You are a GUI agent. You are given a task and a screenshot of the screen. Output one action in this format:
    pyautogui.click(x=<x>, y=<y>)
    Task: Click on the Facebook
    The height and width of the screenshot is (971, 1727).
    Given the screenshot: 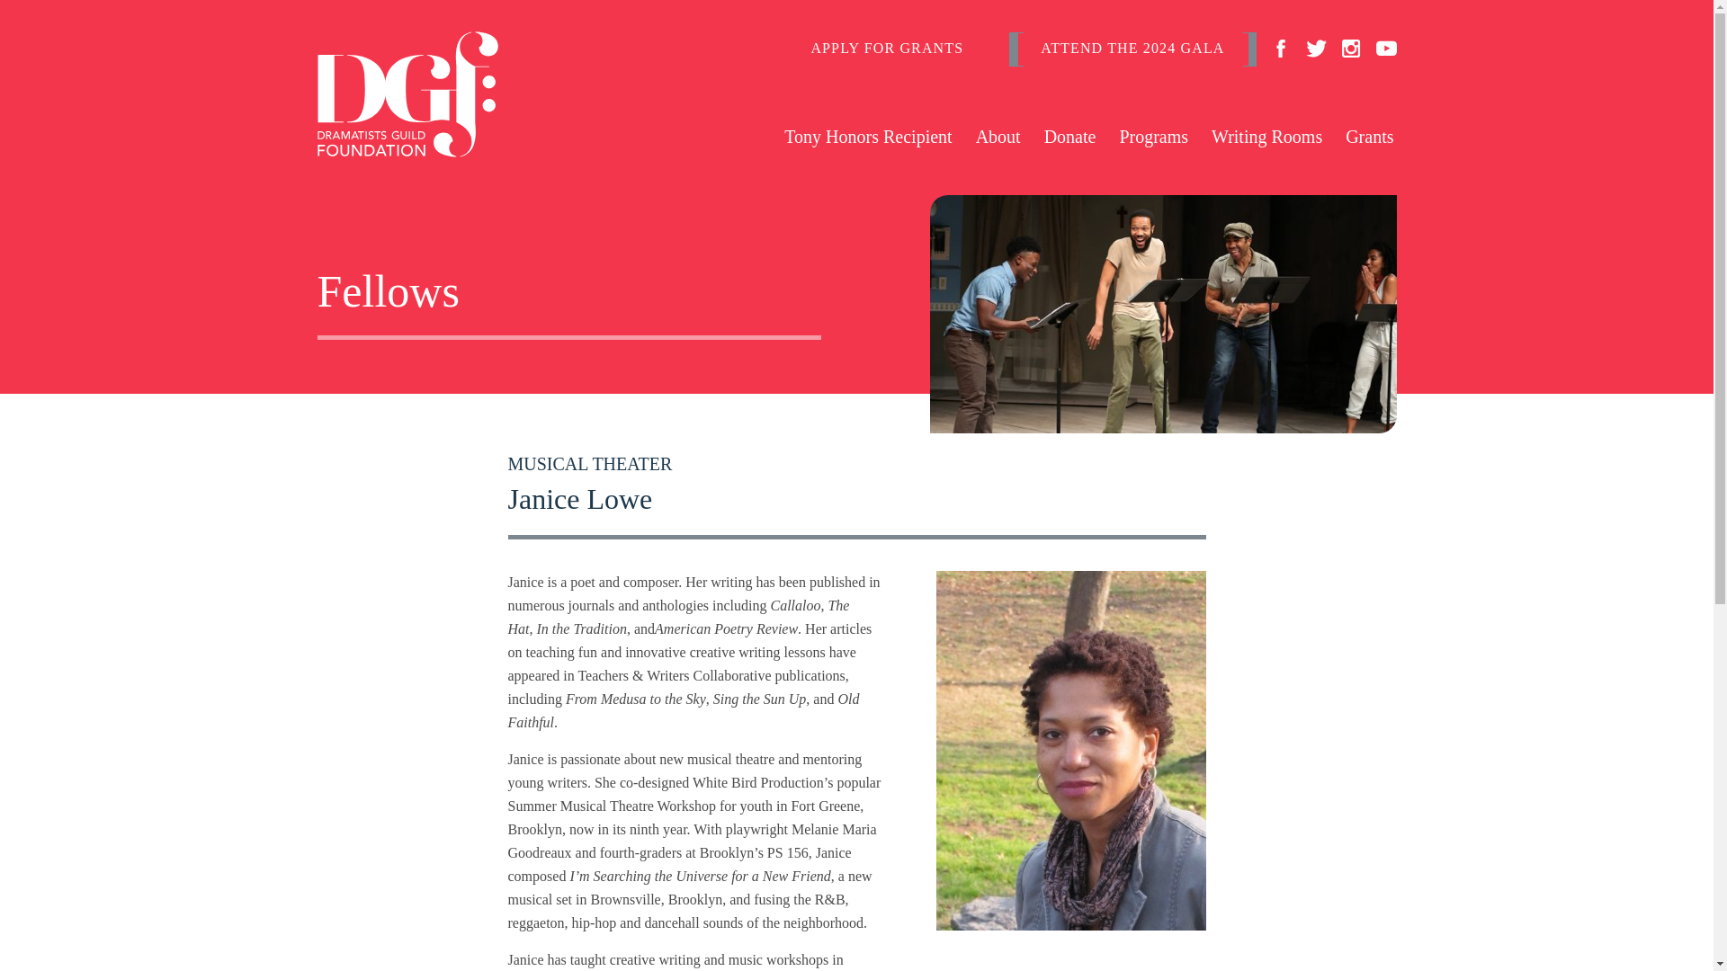 What is the action you would take?
    pyautogui.click(x=1279, y=49)
    